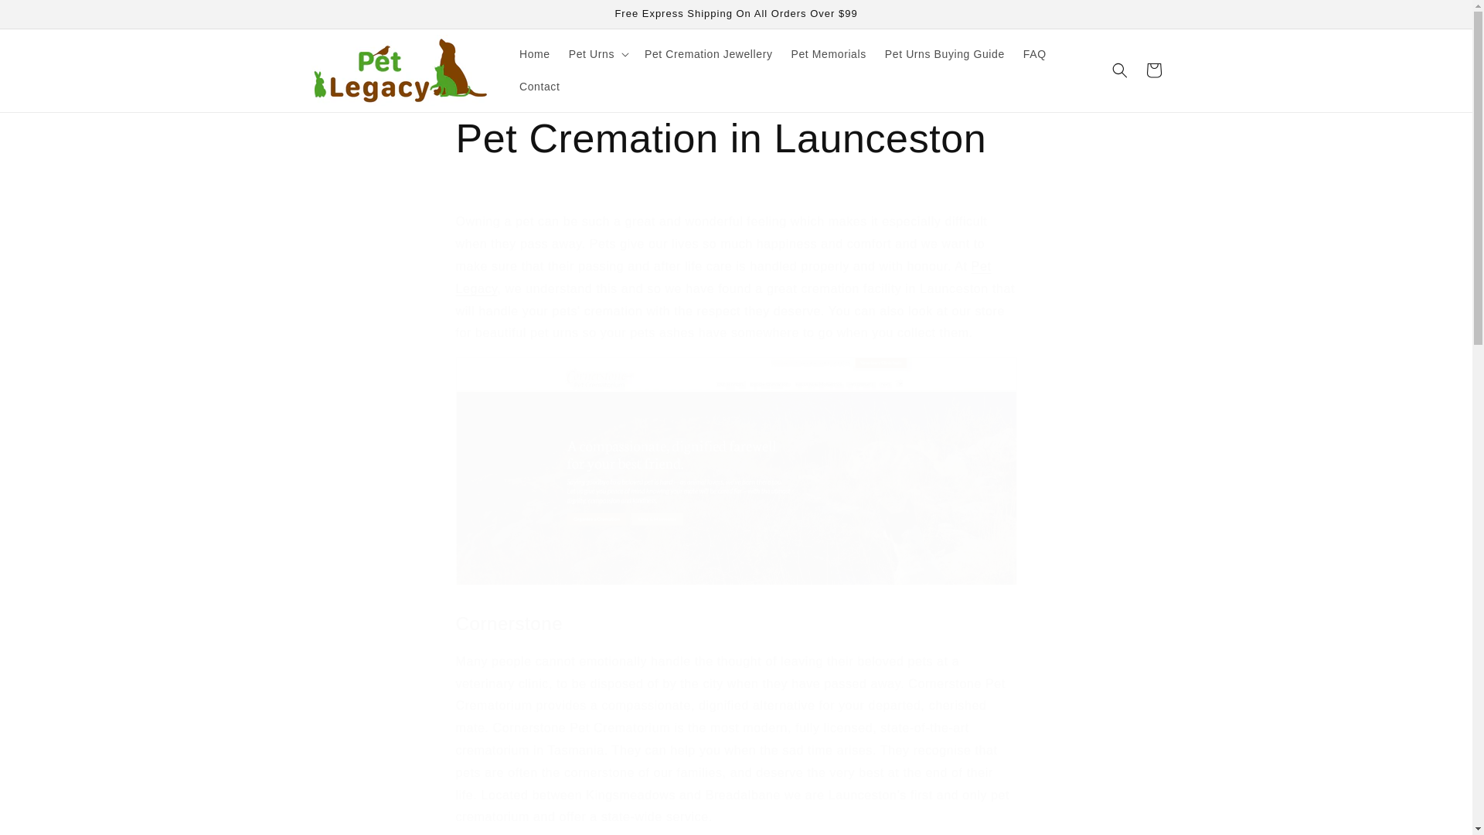  What do you see at coordinates (945, 53) in the screenshot?
I see `Pet Urns Buying Guide` at bounding box center [945, 53].